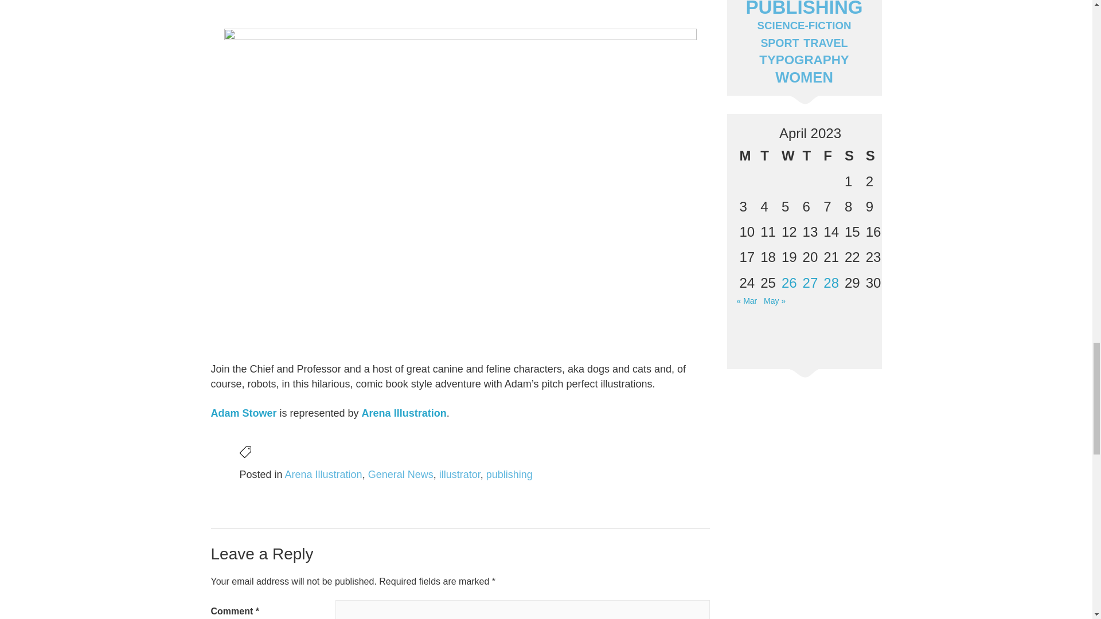 This screenshot has height=619, width=1101. What do you see at coordinates (400, 475) in the screenshot?
I see `General News` at bounding box center [400, 475].